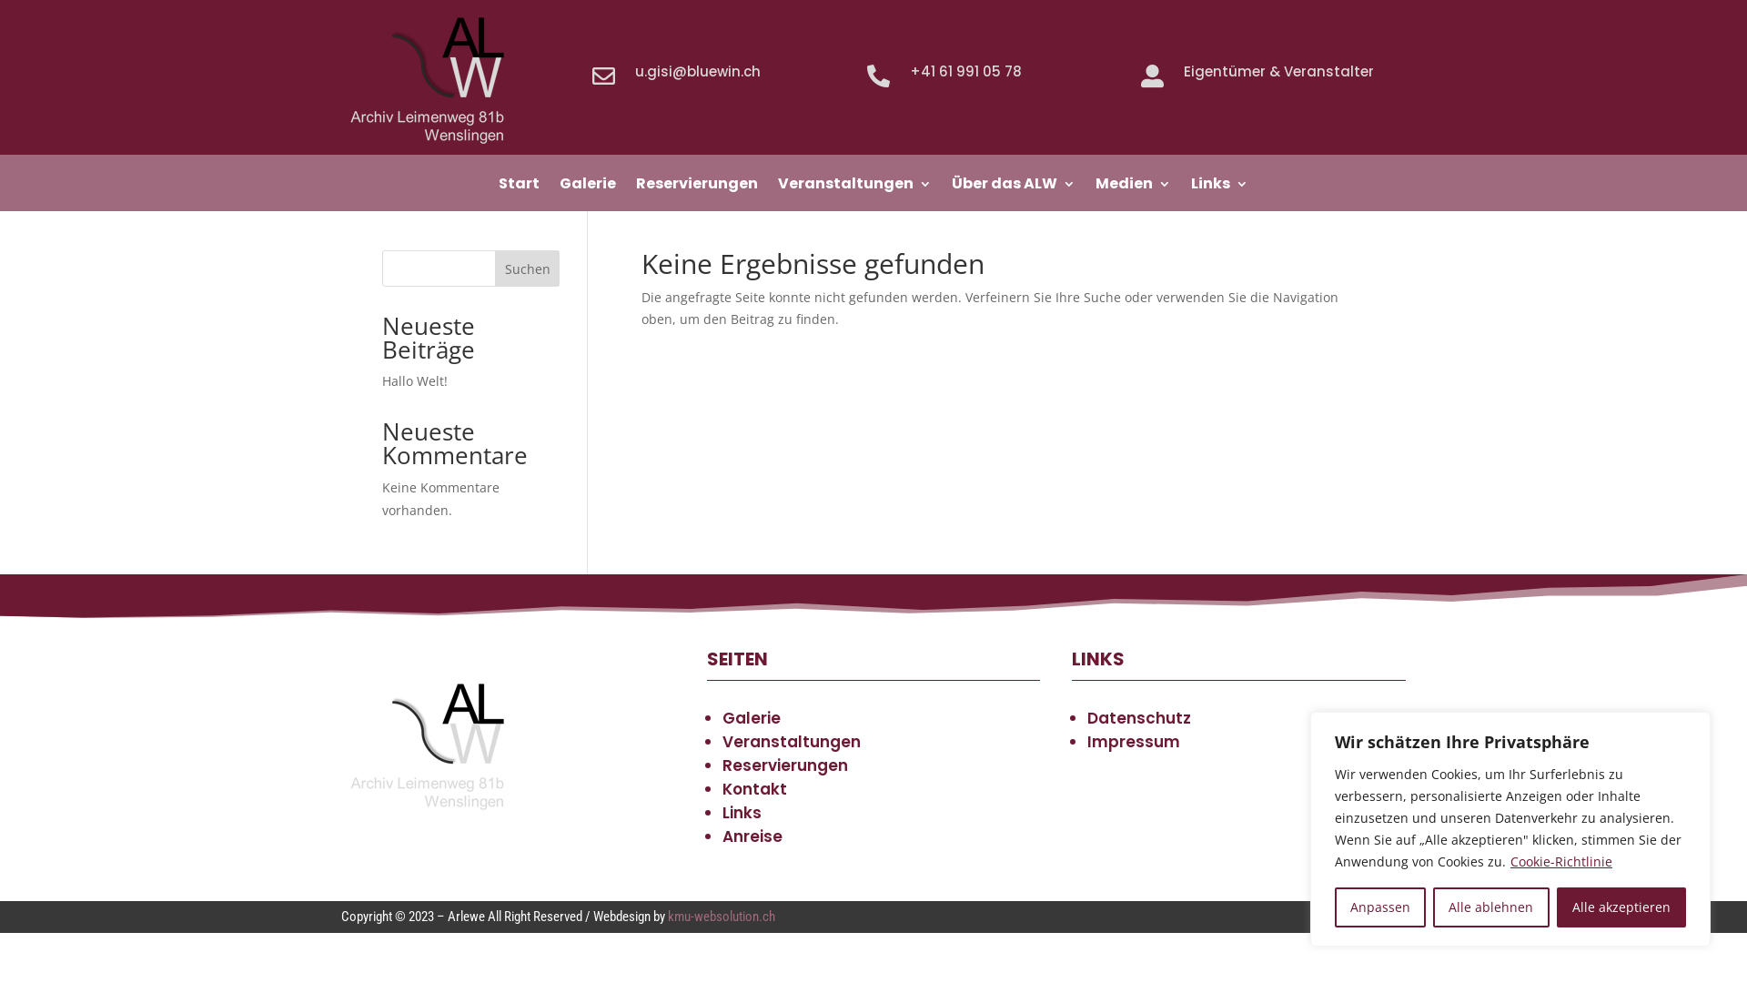  I want to click on Impressum, so click(1134, 742).